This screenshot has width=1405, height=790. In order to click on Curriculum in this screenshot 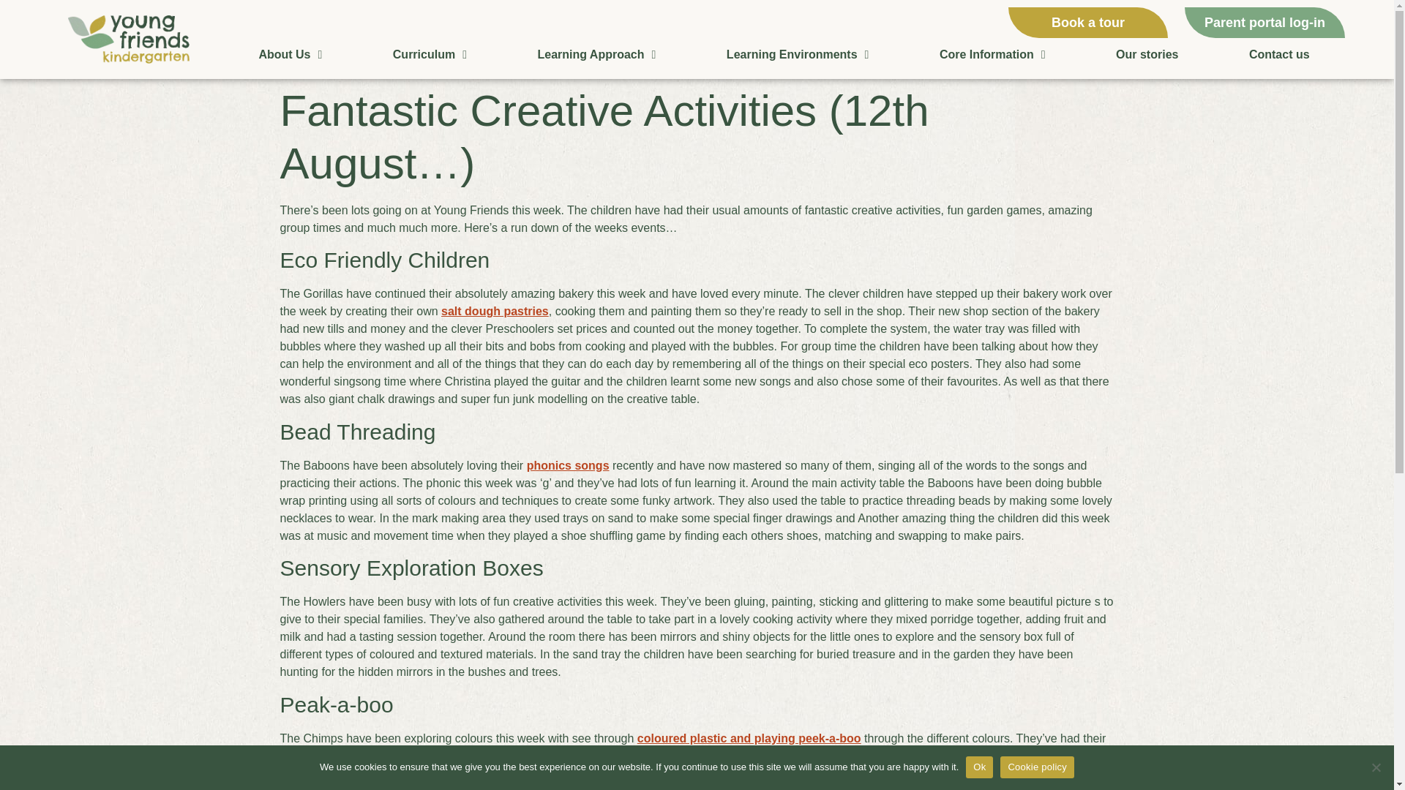, I will do `click(430, 54)`.